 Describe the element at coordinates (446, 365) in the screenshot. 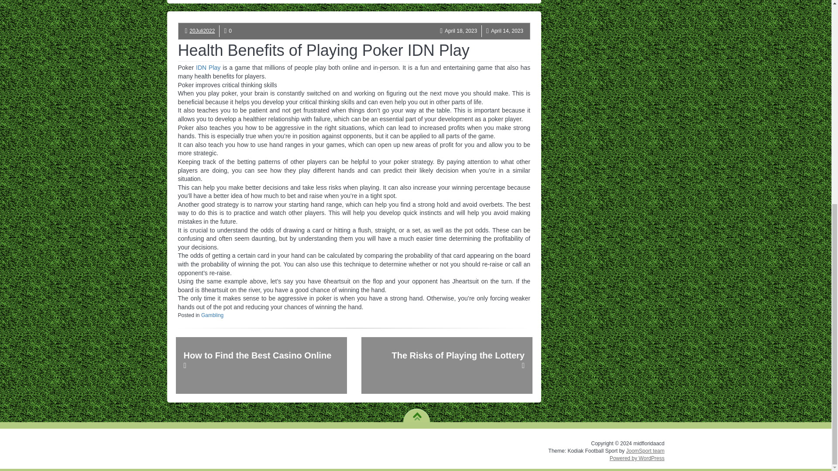

I see `The Risks of Playing the Lottery` at that location.